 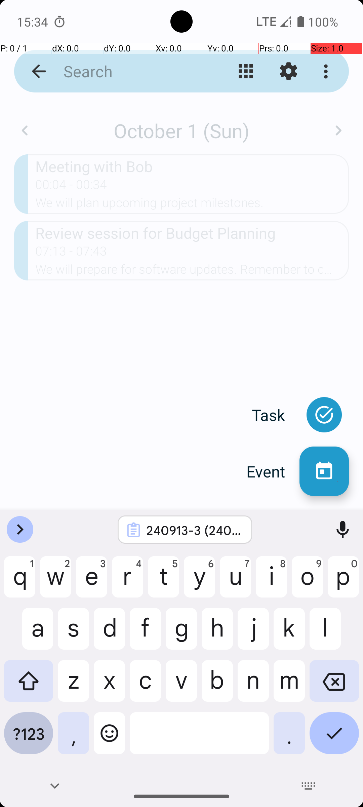 What do you see at coordinates (192, 205) in the screenshot?
I see `We will plan upcoming project milestones.` at bounding box center [192, 205].